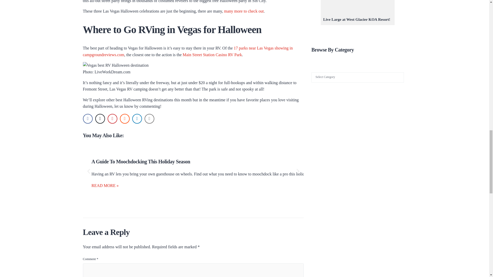 The width and height of the screenshot is (493, 277). What do you see at coordinates (212, 55) in the screenshot?
I see `Main Street Station Casino RV Park Las Vegas Nevada` at bounding box center [212, 55].